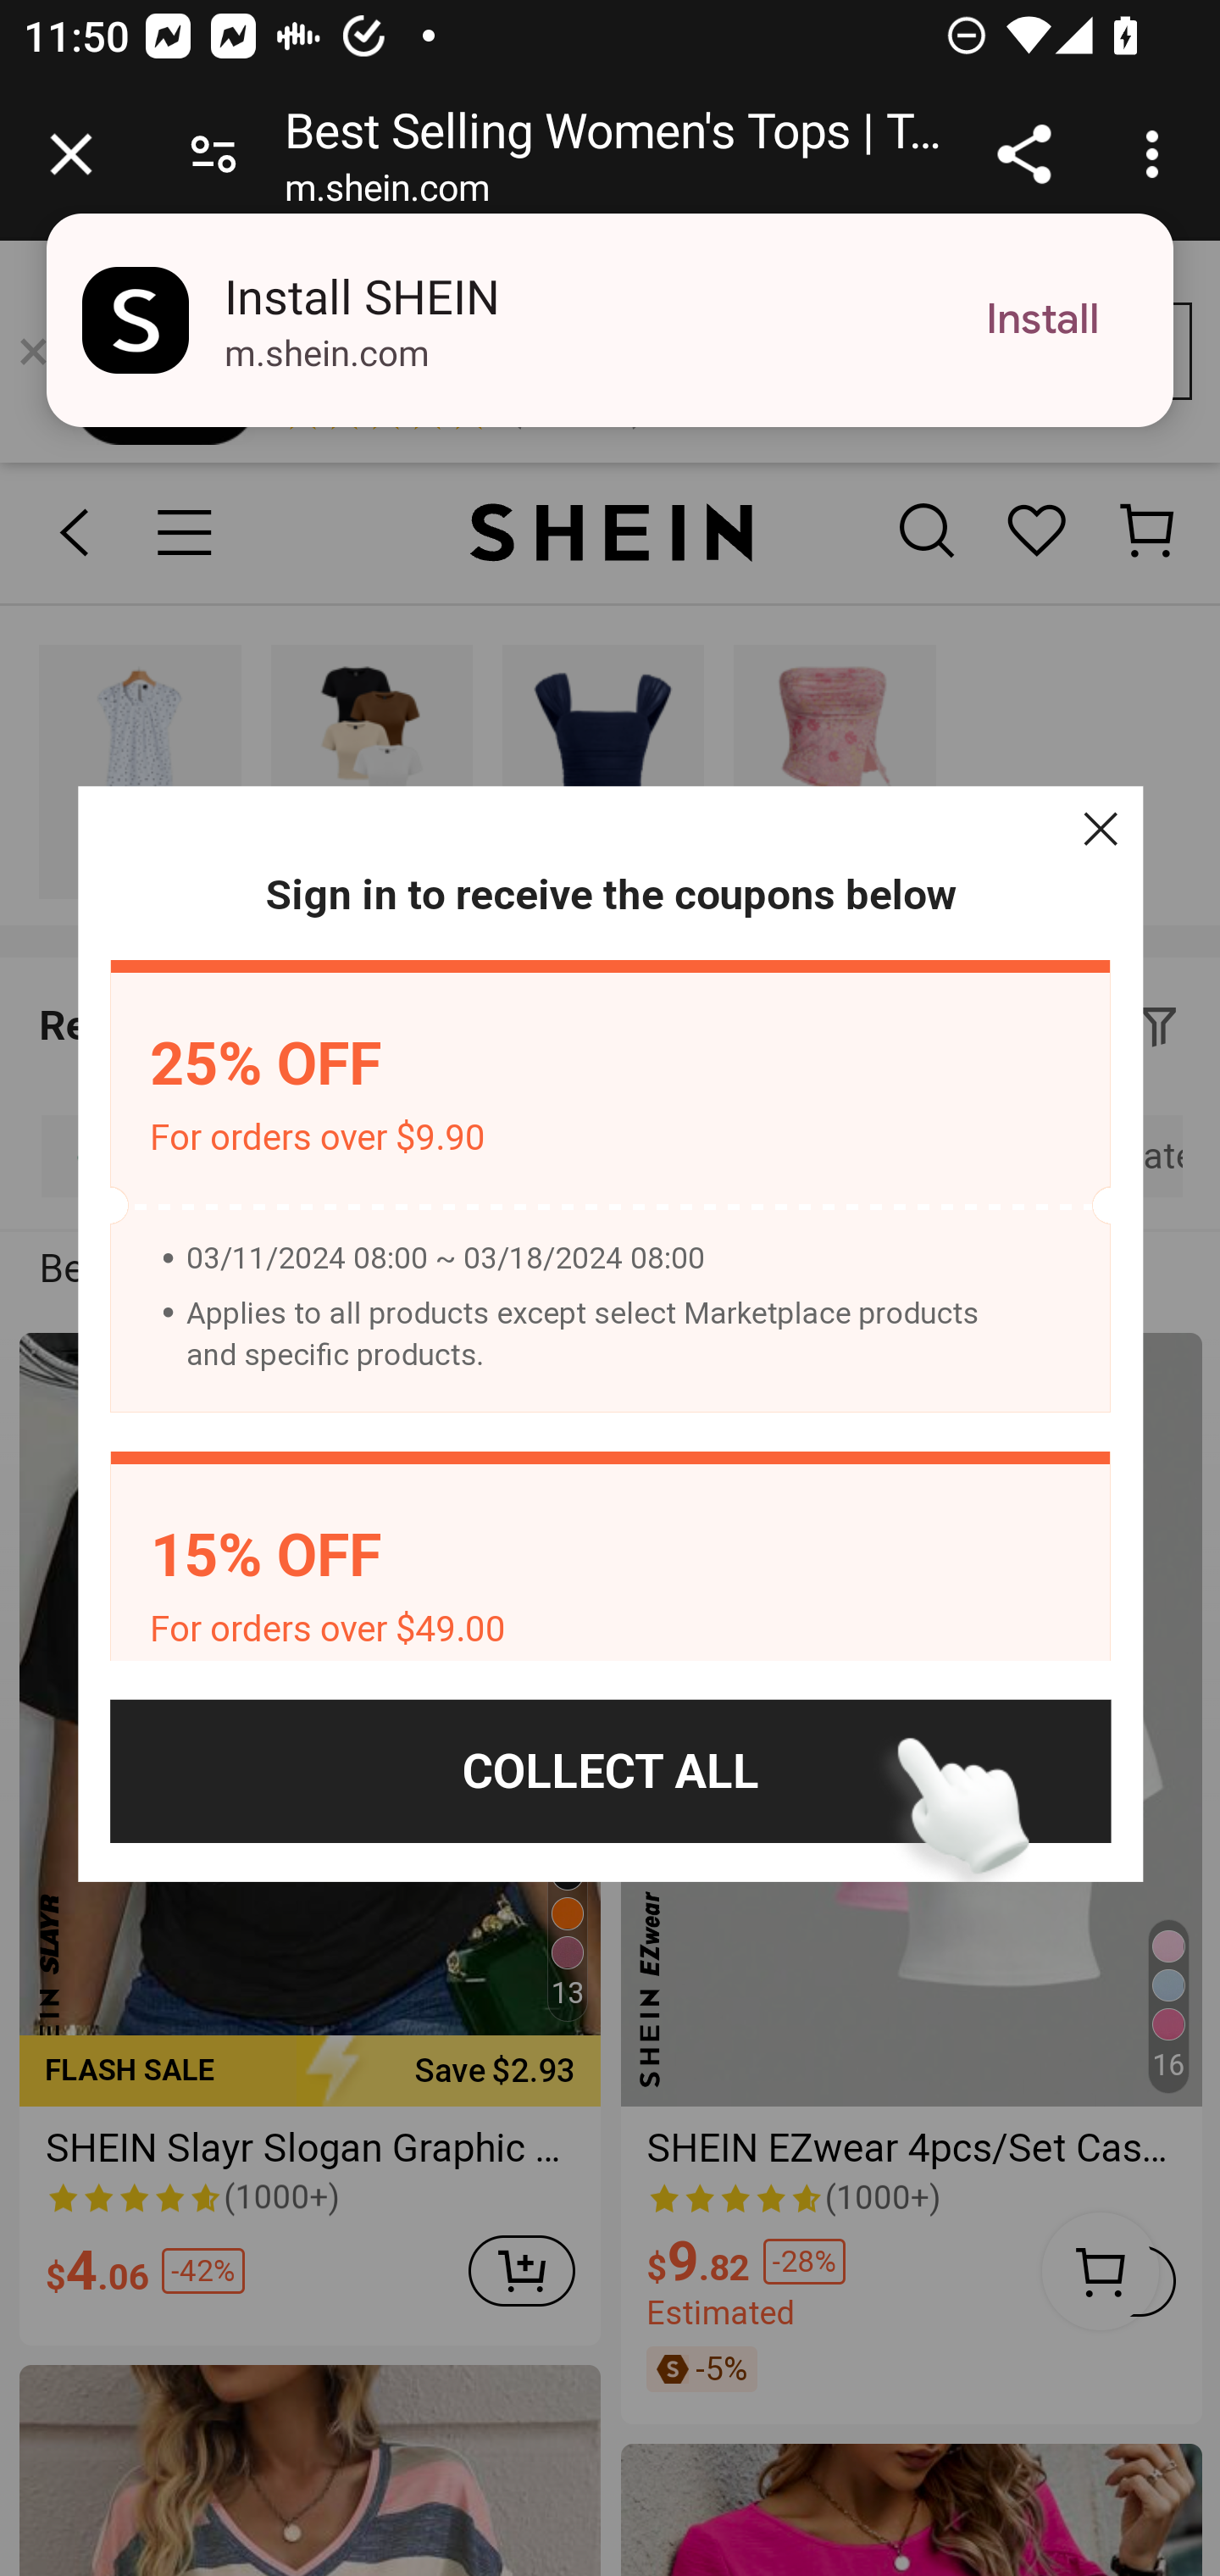  I want to click on Close tab, so click(71, 154).